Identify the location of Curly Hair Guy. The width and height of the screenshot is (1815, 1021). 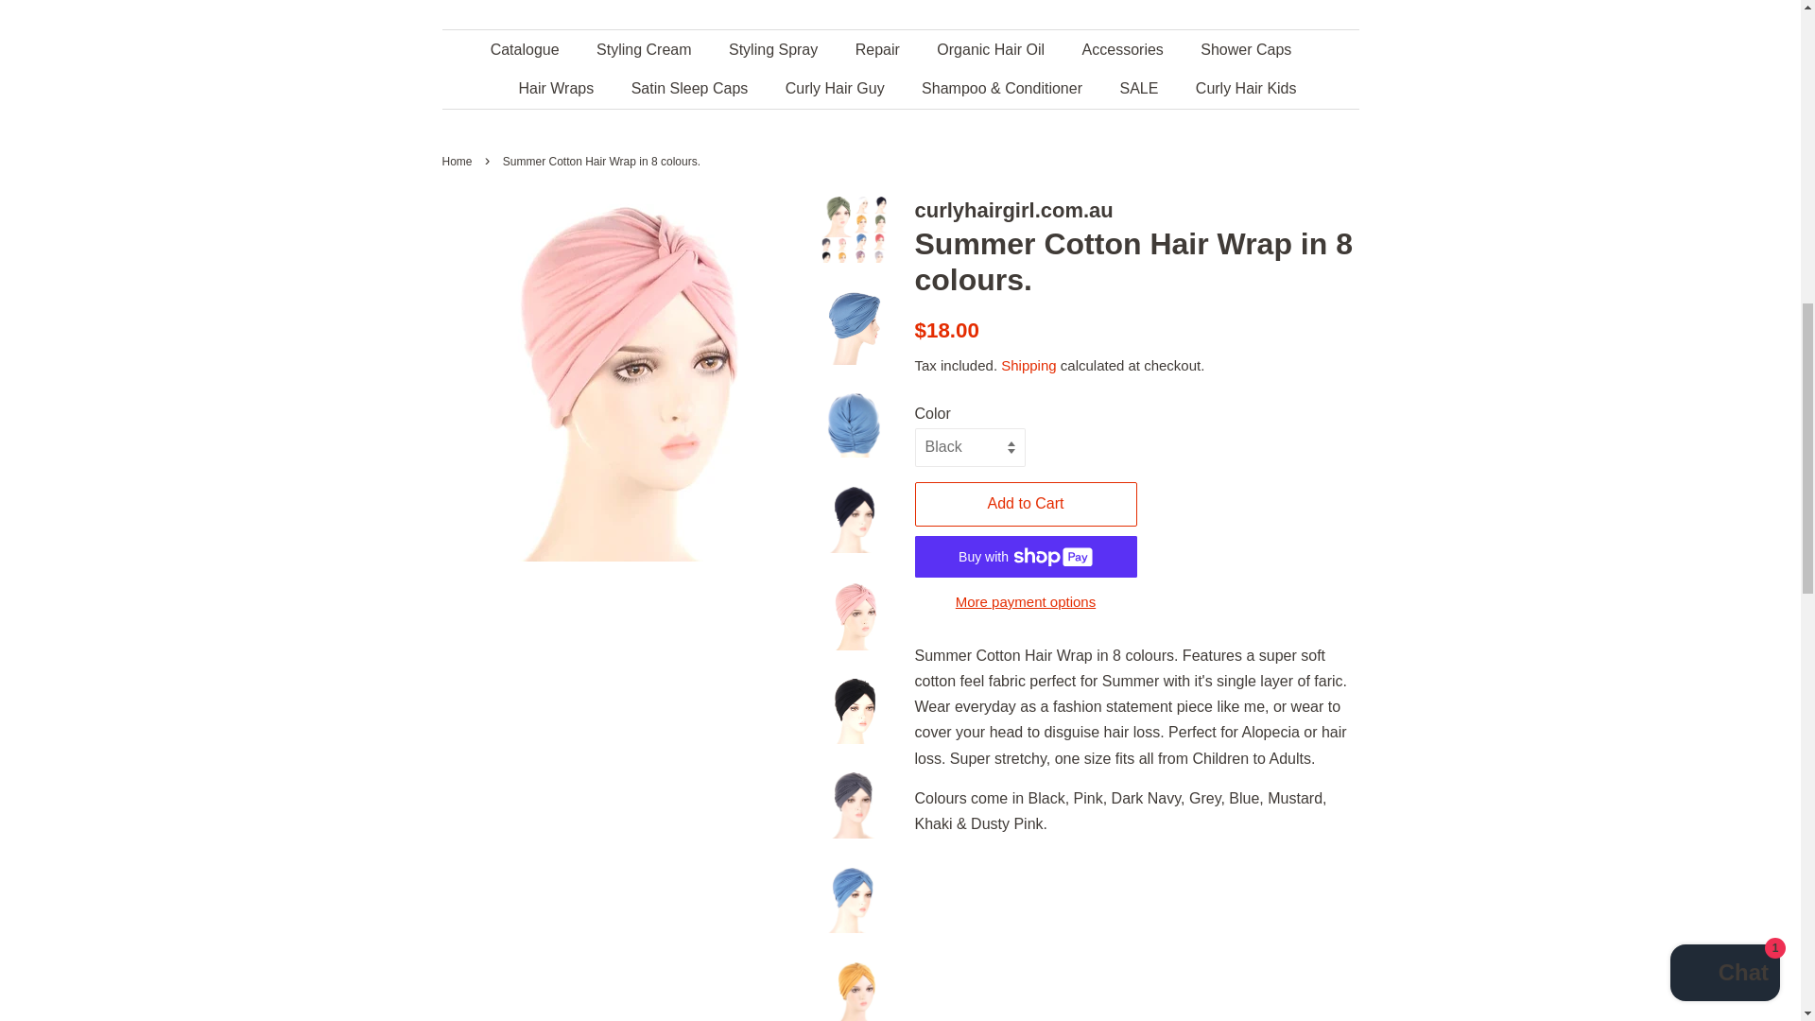
(838, 89).